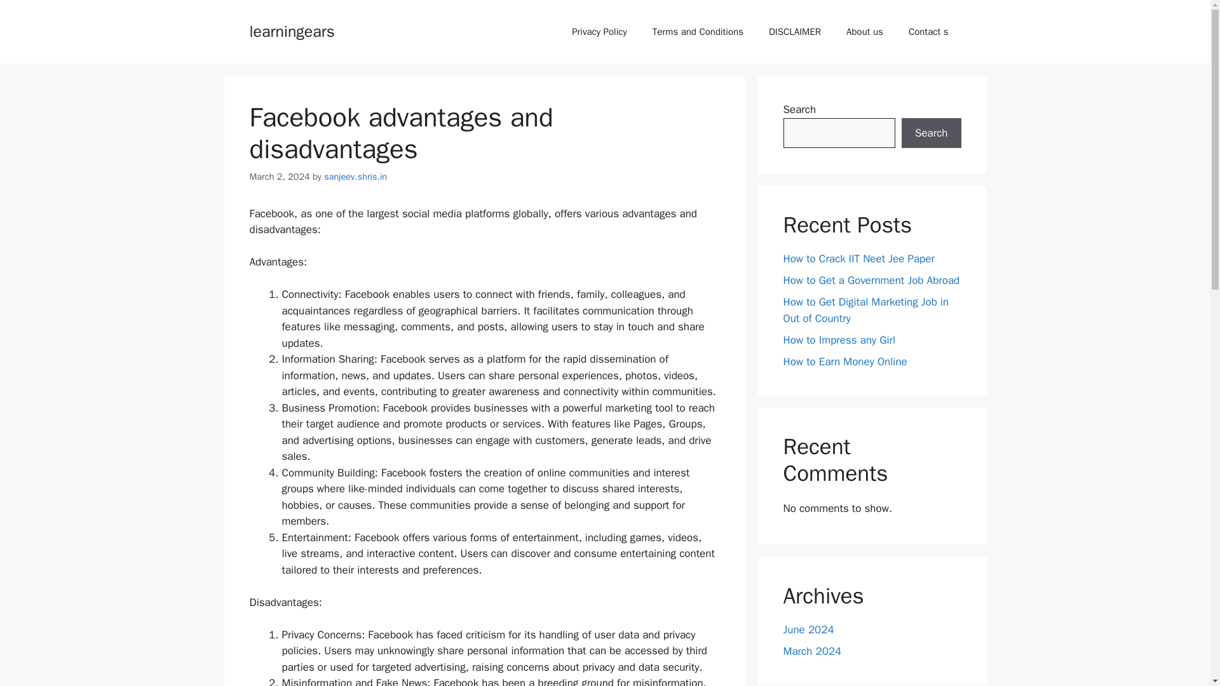 This screenshot has height=686, width=1220. Describe the element at coordinates (794, 32) in the screenshot. I see `DISCLAIMER` at that location.